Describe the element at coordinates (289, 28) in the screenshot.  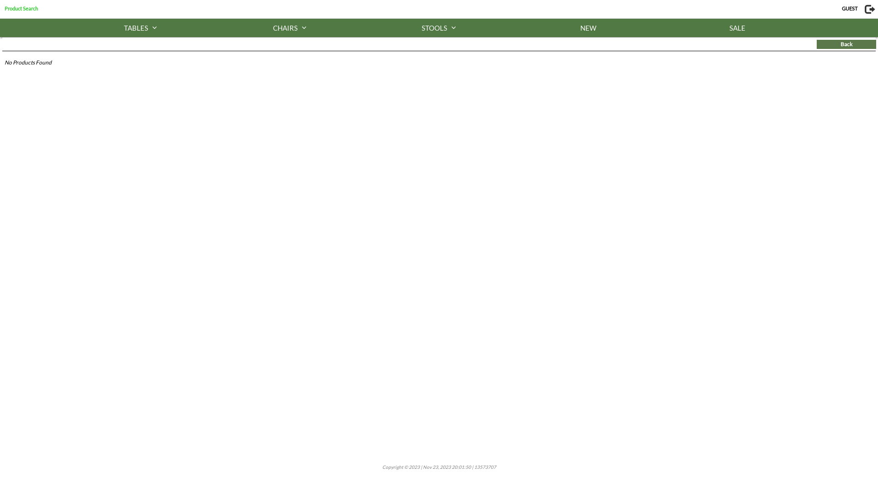
I see `CHAIRS` at that location.